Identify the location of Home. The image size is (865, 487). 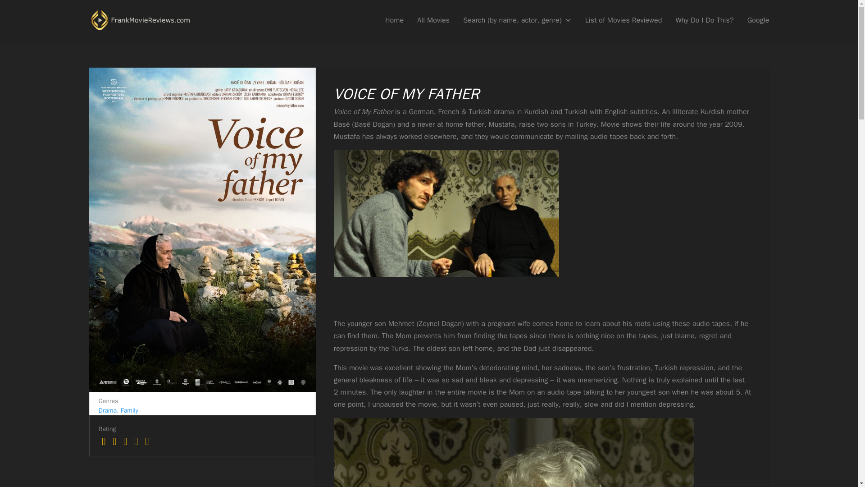
(394, 20).